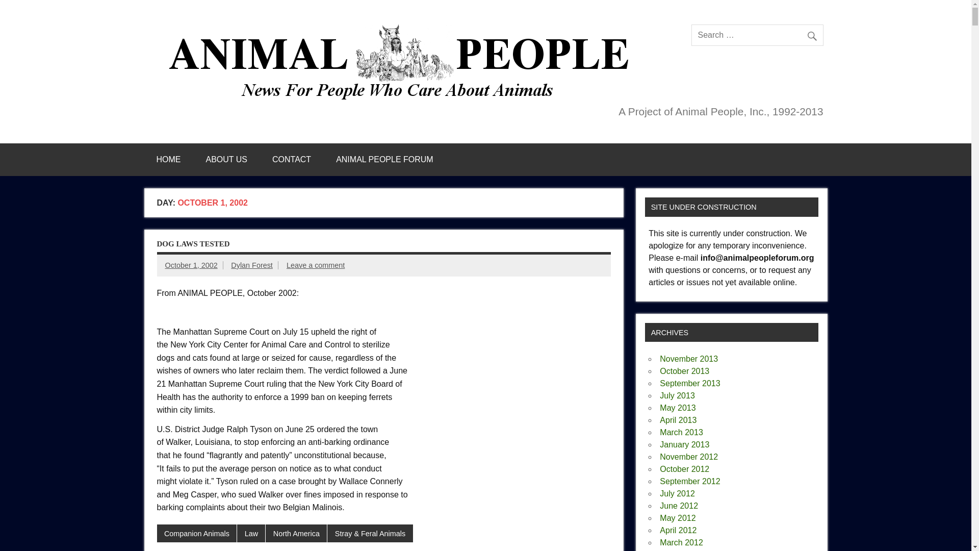 The width and height of the screenshot is (979, 551). I want to click on Companion Animals, so click(197, 534).